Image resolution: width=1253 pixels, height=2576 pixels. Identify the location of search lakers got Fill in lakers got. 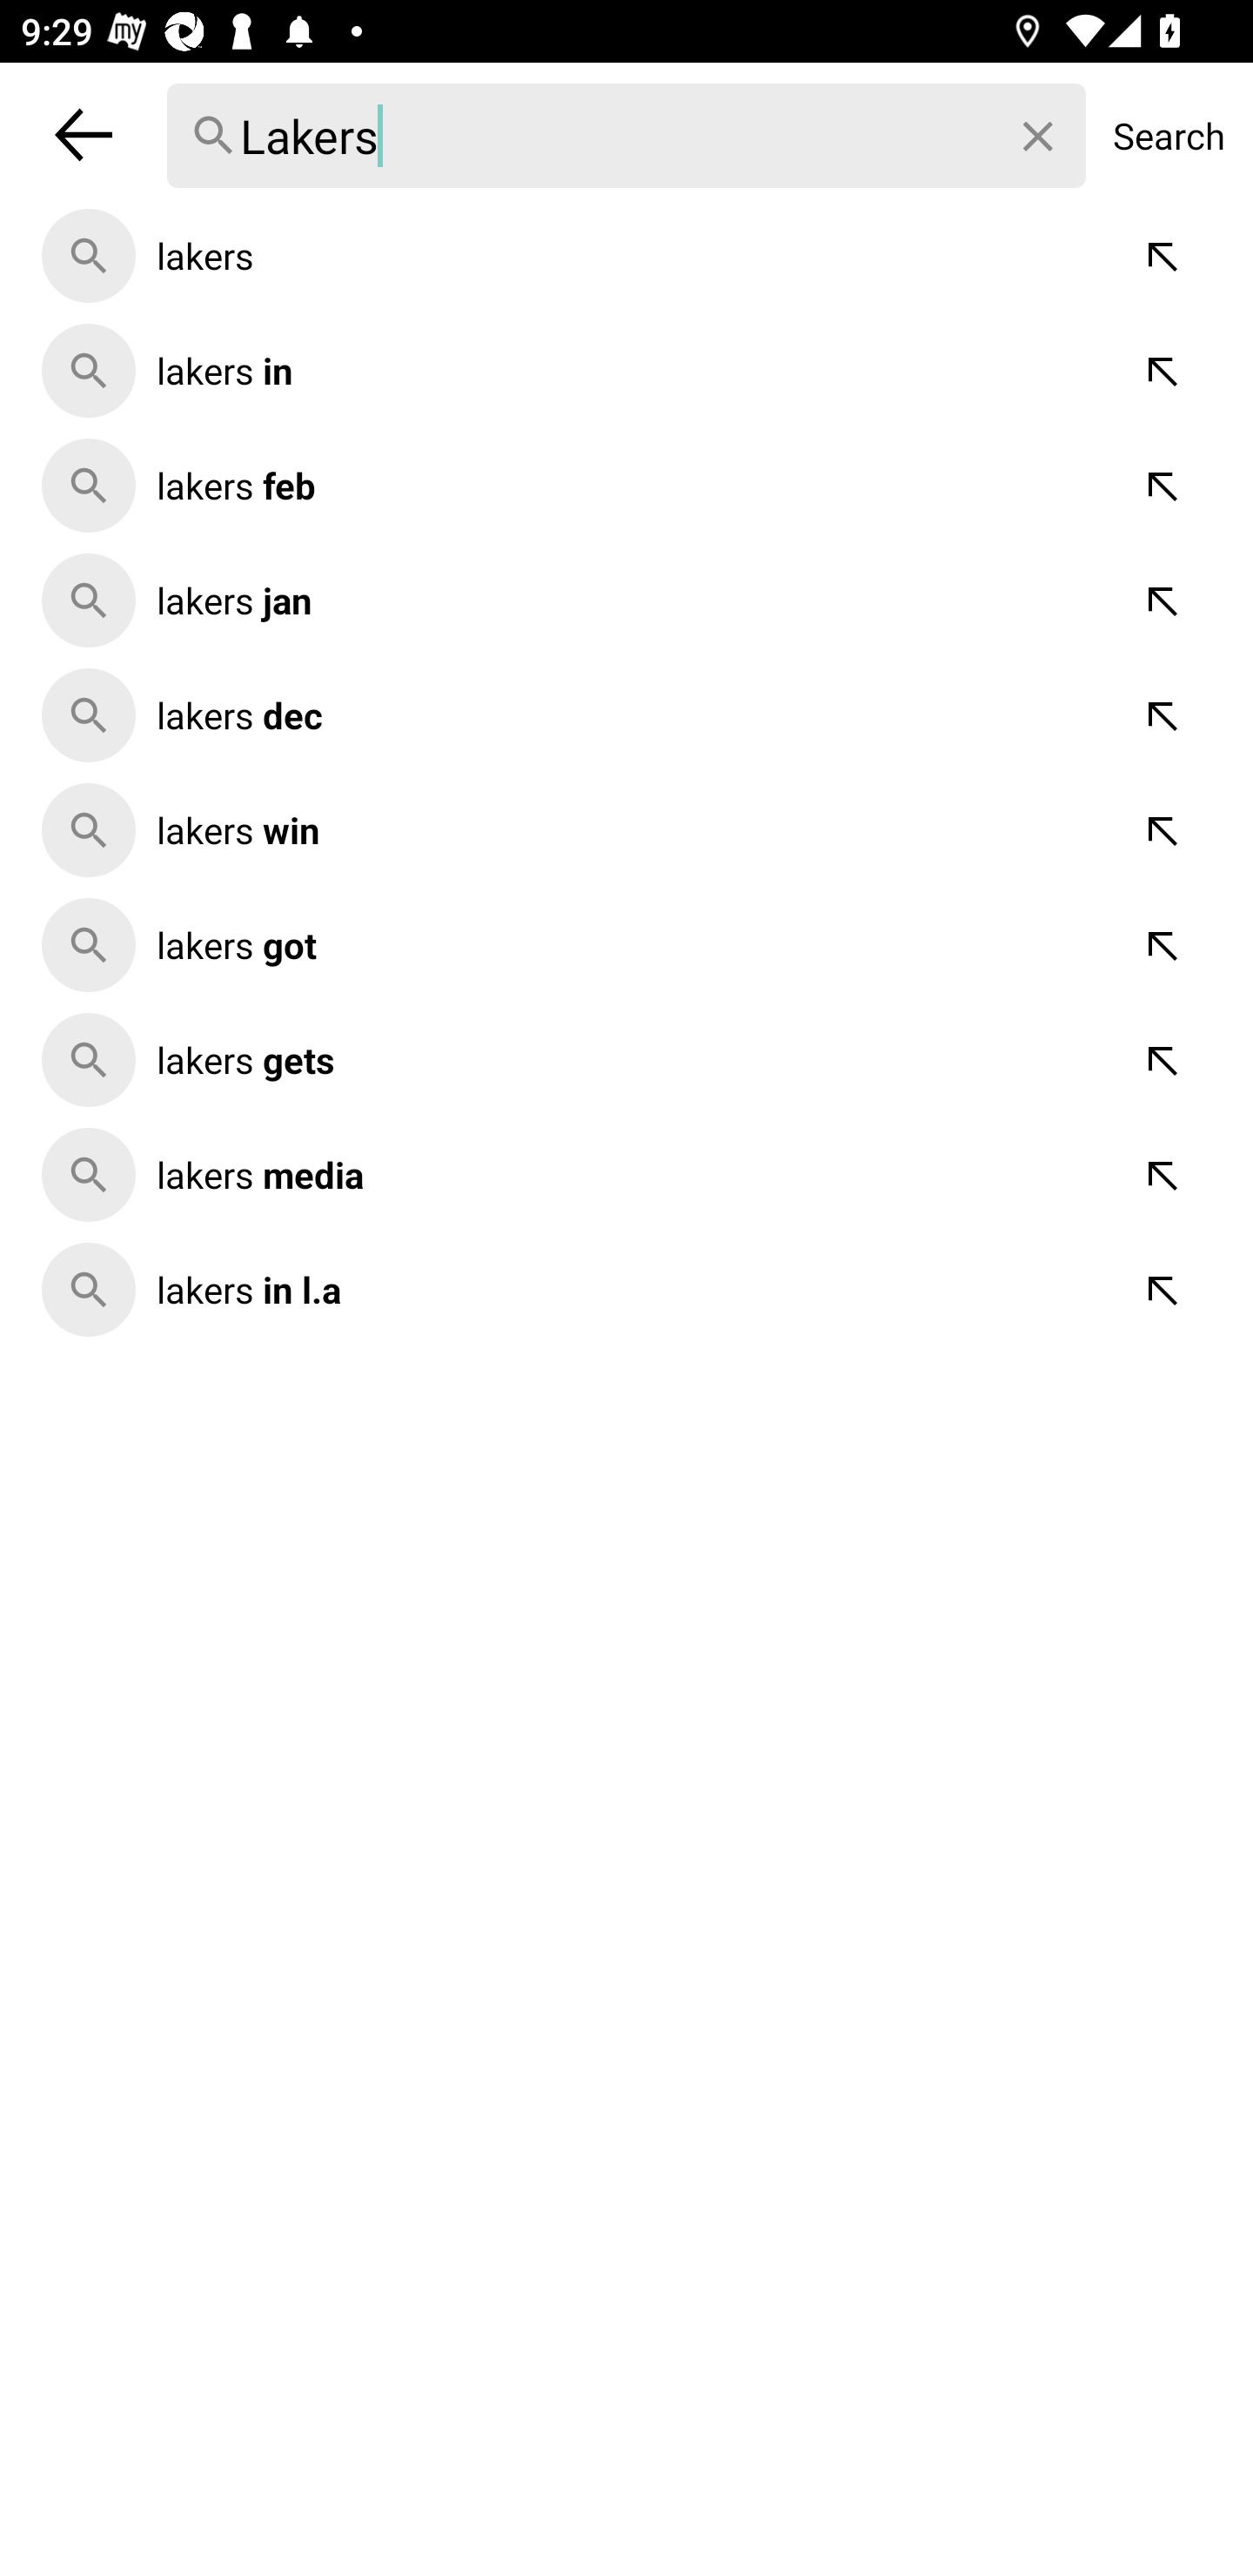
(626, 945).